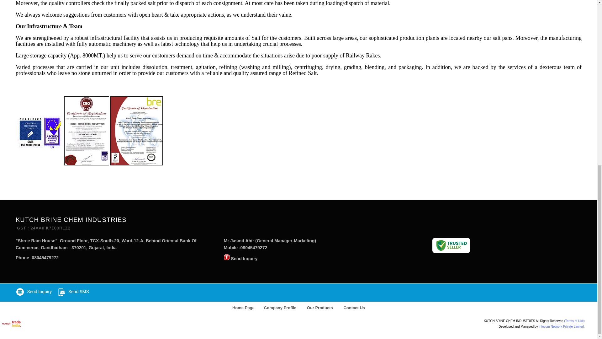 This screenshot has height=339, width=602. What do you see at coordinates (243, 308) in the screenshot?
I see `Home Page` at bounding box center [243, 308].